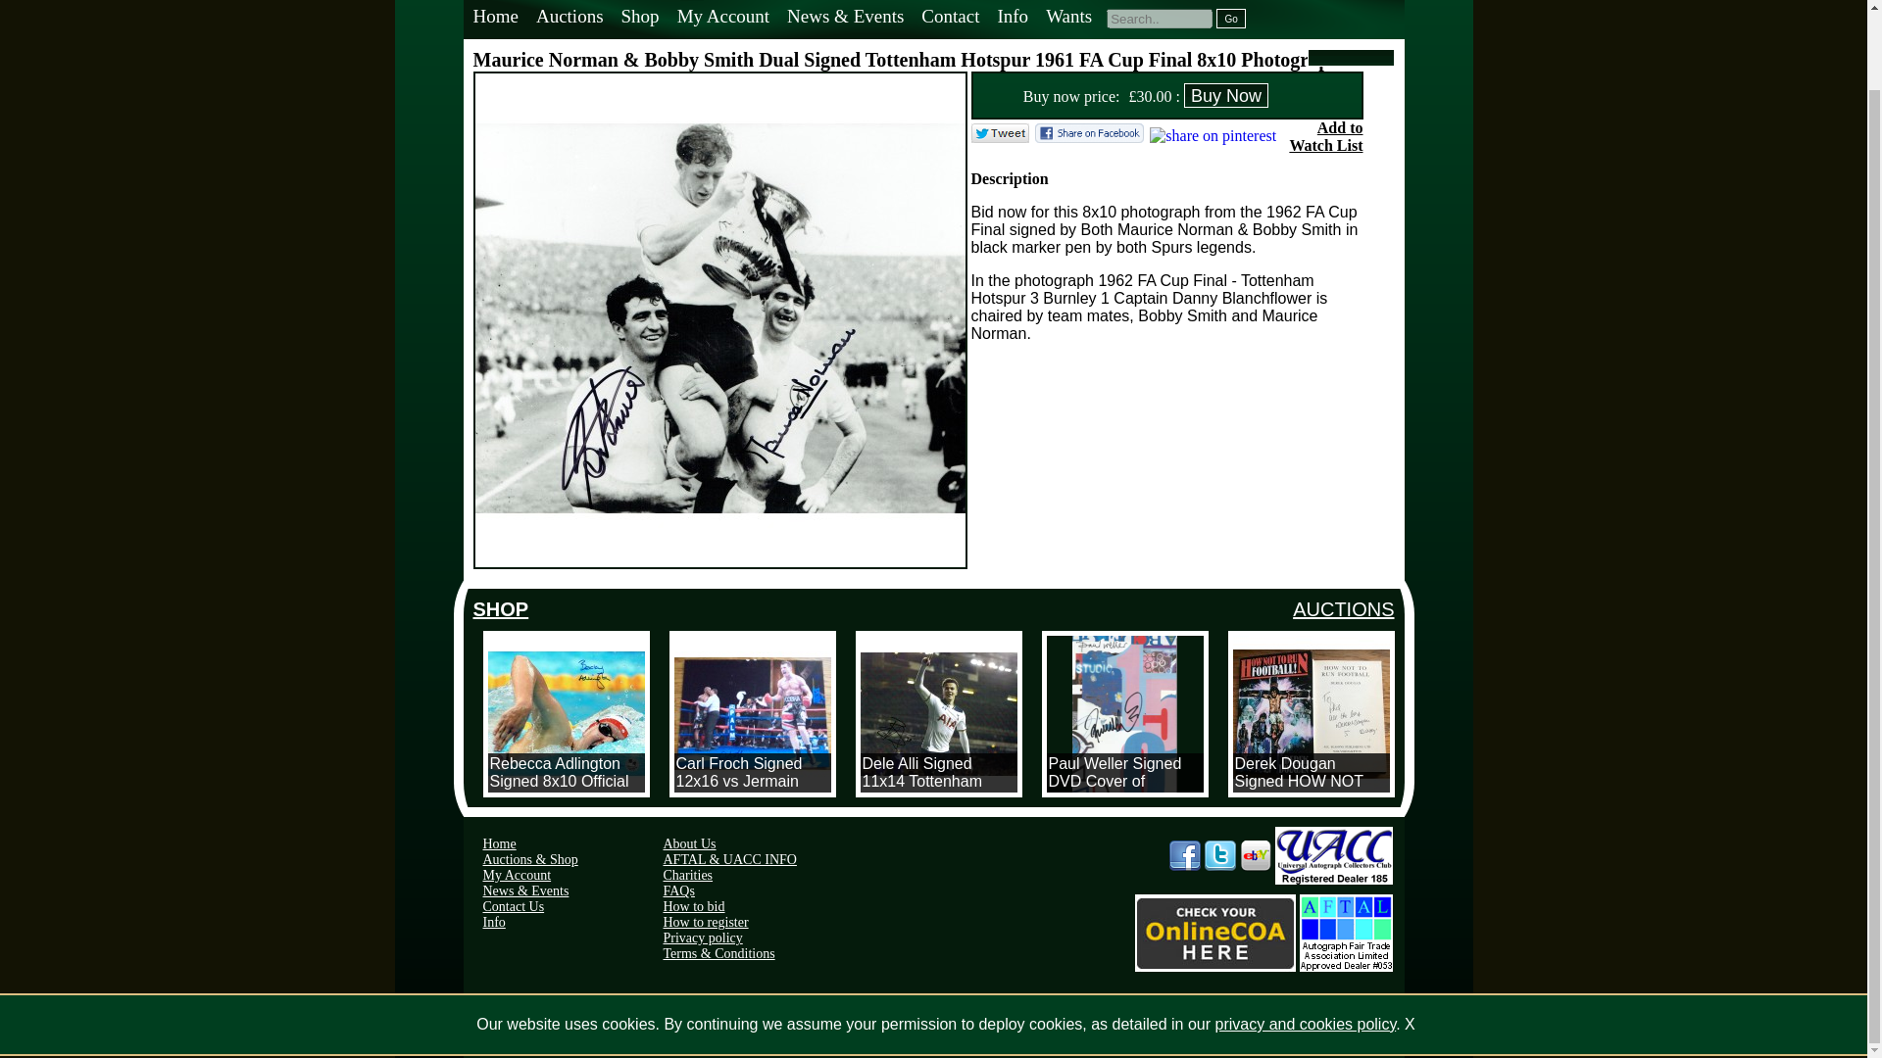 Image resolution: width=1882 pixels, height=1058 pixels. I want to click on Go, so click(1231, 18).